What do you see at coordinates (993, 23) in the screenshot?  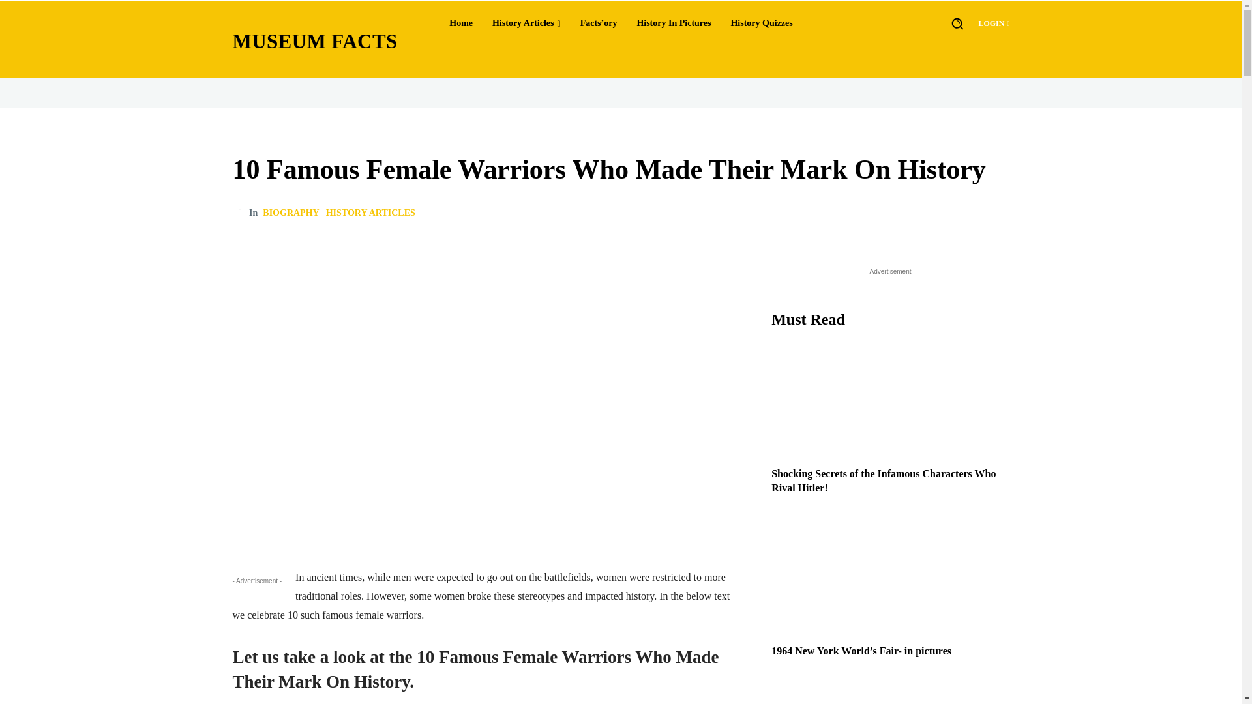 I see `LOGIN` at bounding box center [993, 23].